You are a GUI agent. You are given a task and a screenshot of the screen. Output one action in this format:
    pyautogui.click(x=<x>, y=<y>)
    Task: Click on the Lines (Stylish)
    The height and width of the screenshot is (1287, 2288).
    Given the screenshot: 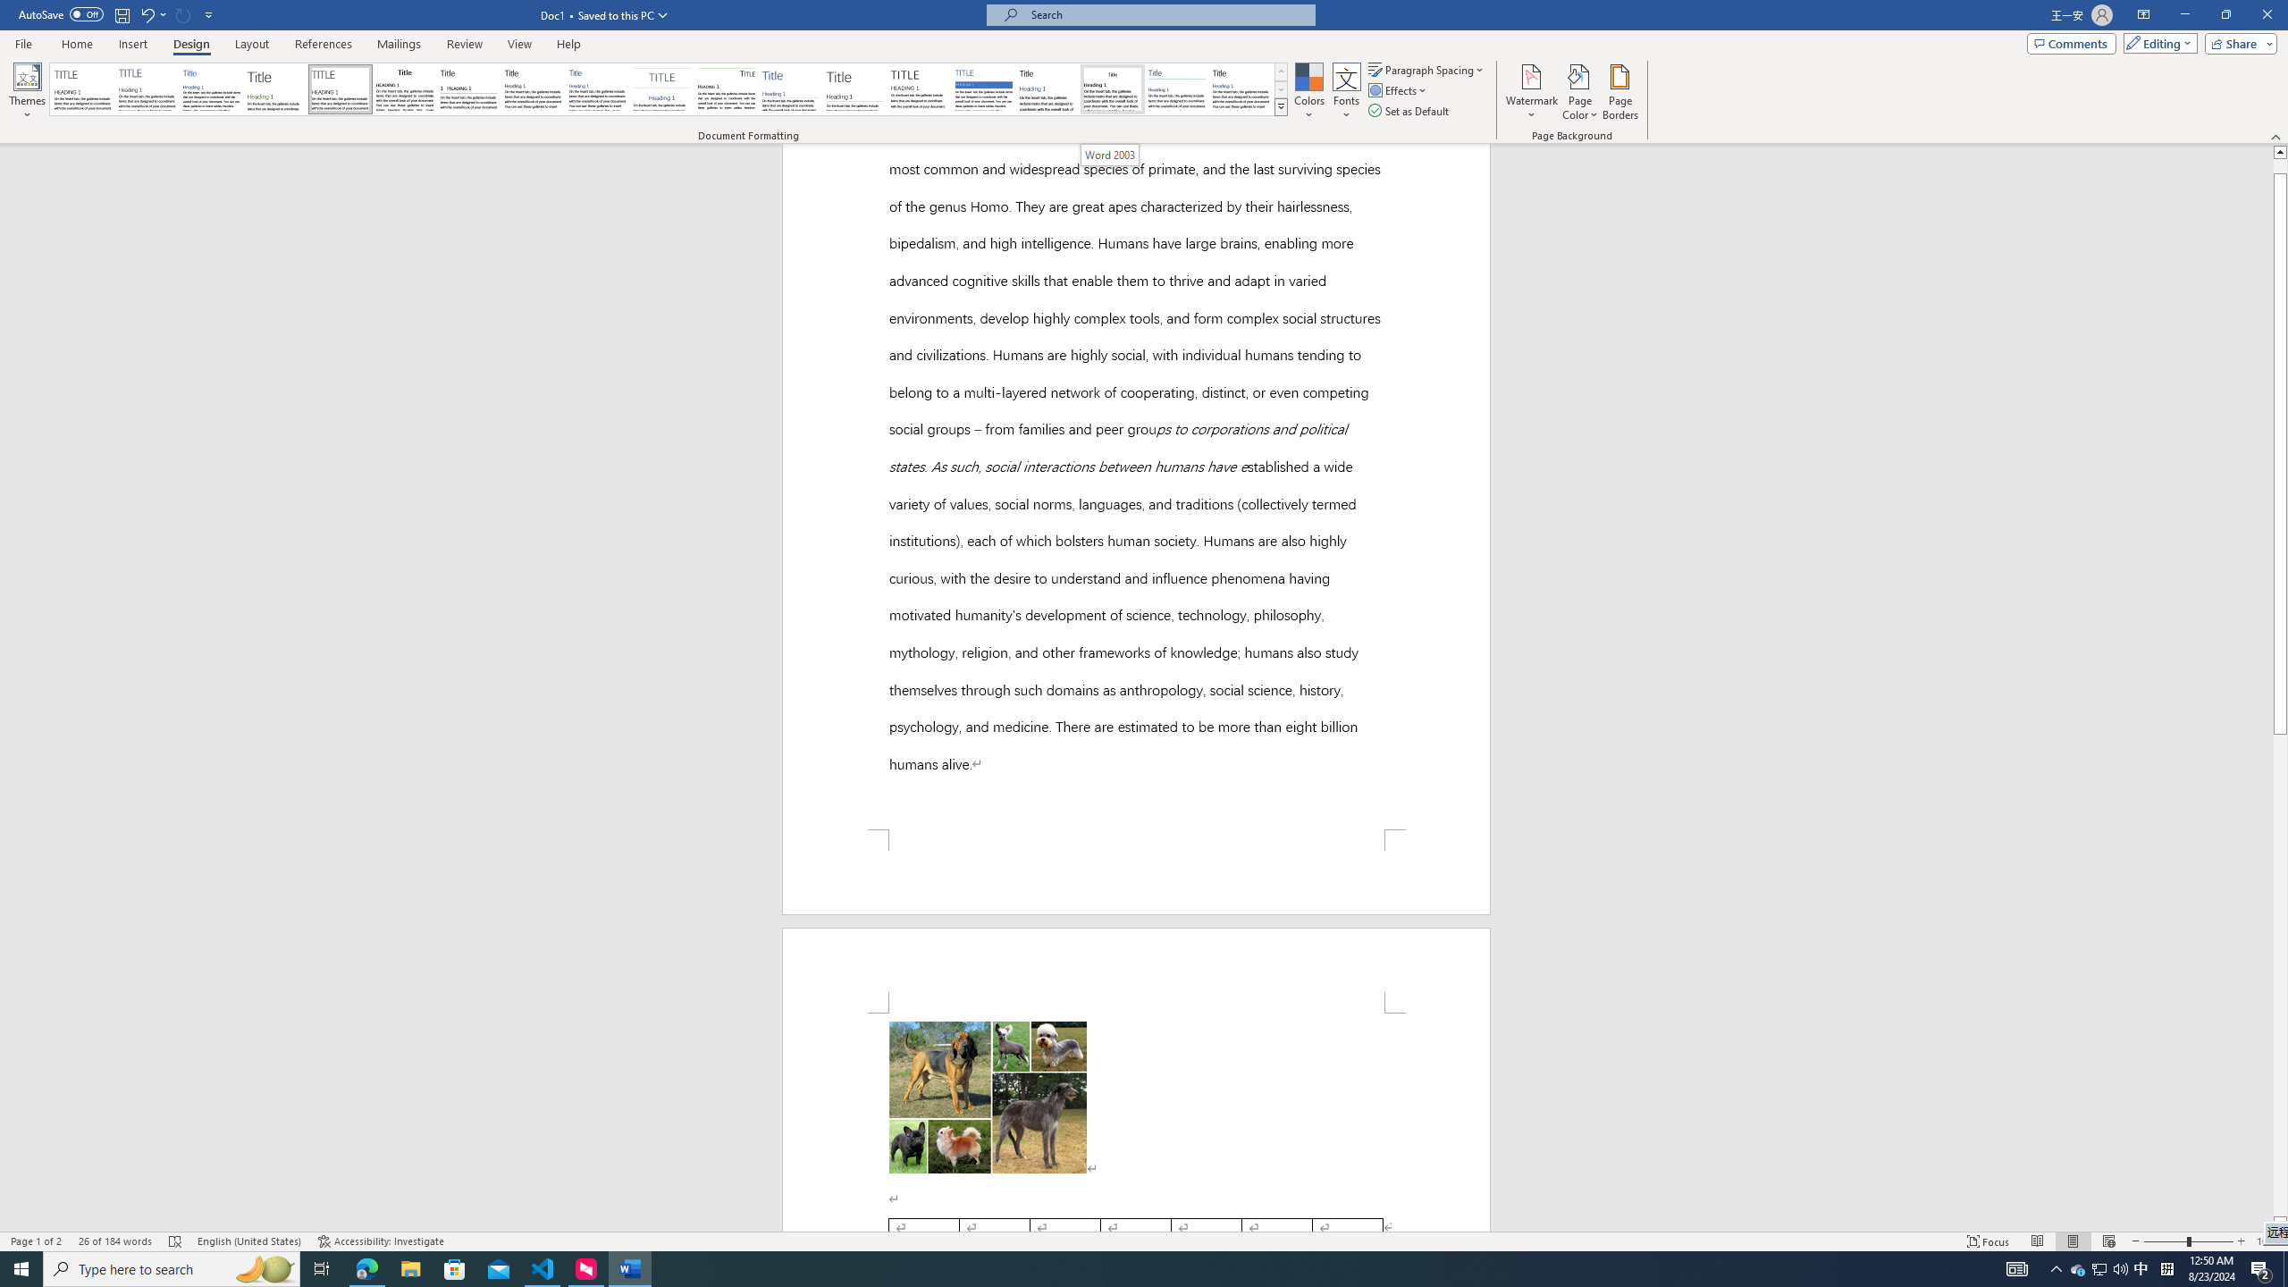 What is the action you would take?
    pyautogui.click(x=855, y=89)
    